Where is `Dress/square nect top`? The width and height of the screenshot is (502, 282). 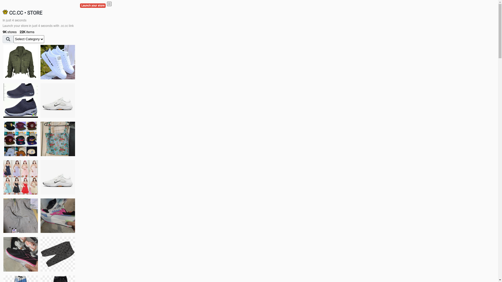
Dress/square nect top is located at coordinates (21, 177).